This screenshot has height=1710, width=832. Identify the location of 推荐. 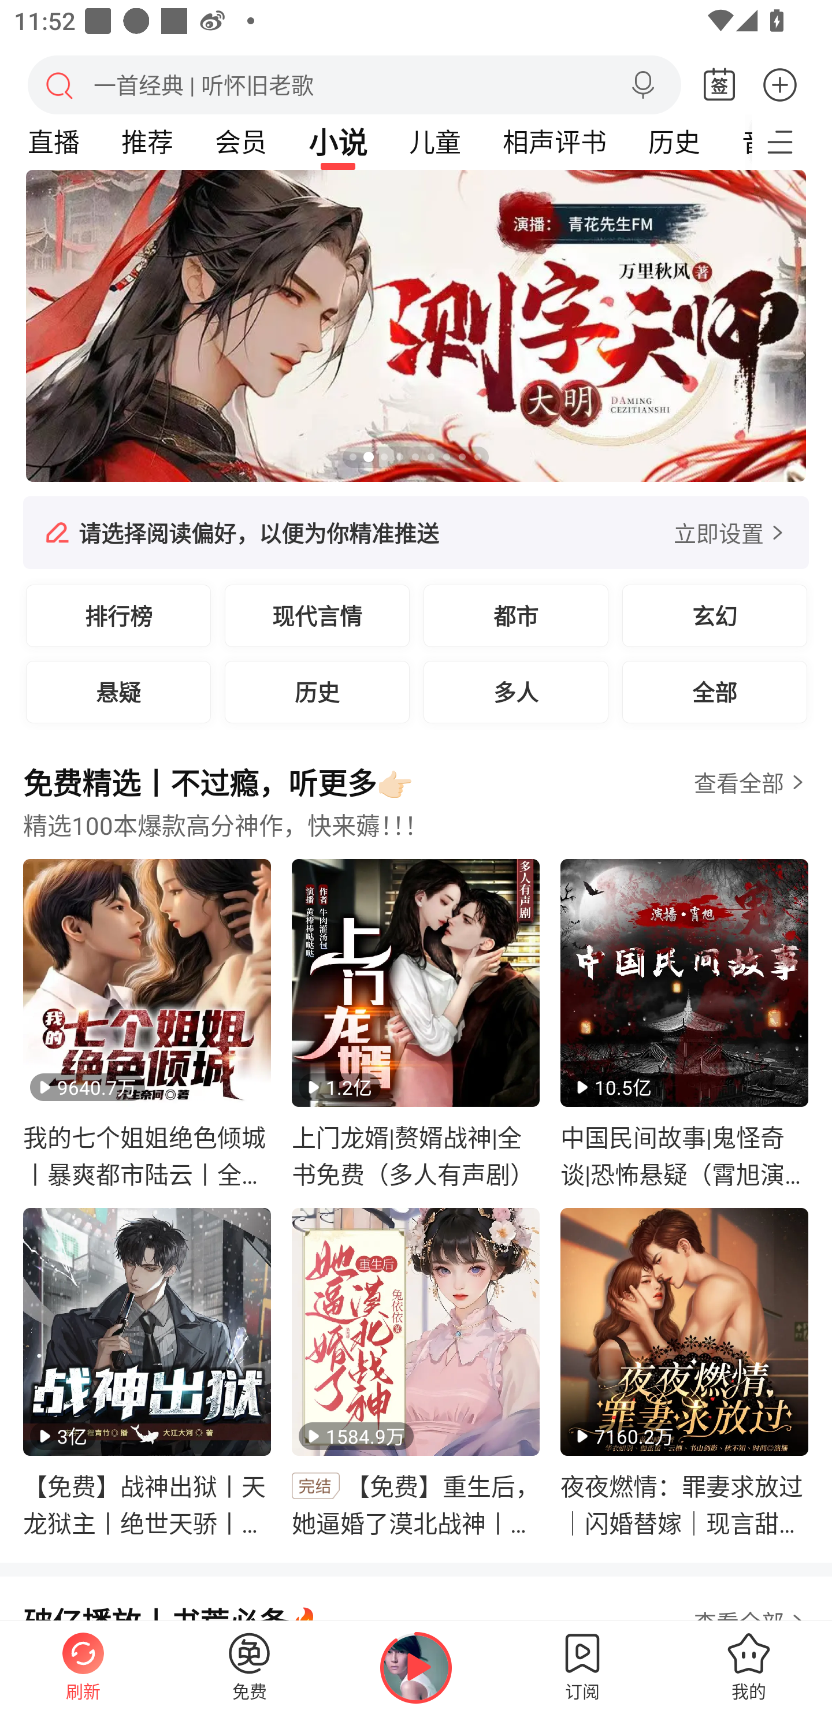
(147, 142).